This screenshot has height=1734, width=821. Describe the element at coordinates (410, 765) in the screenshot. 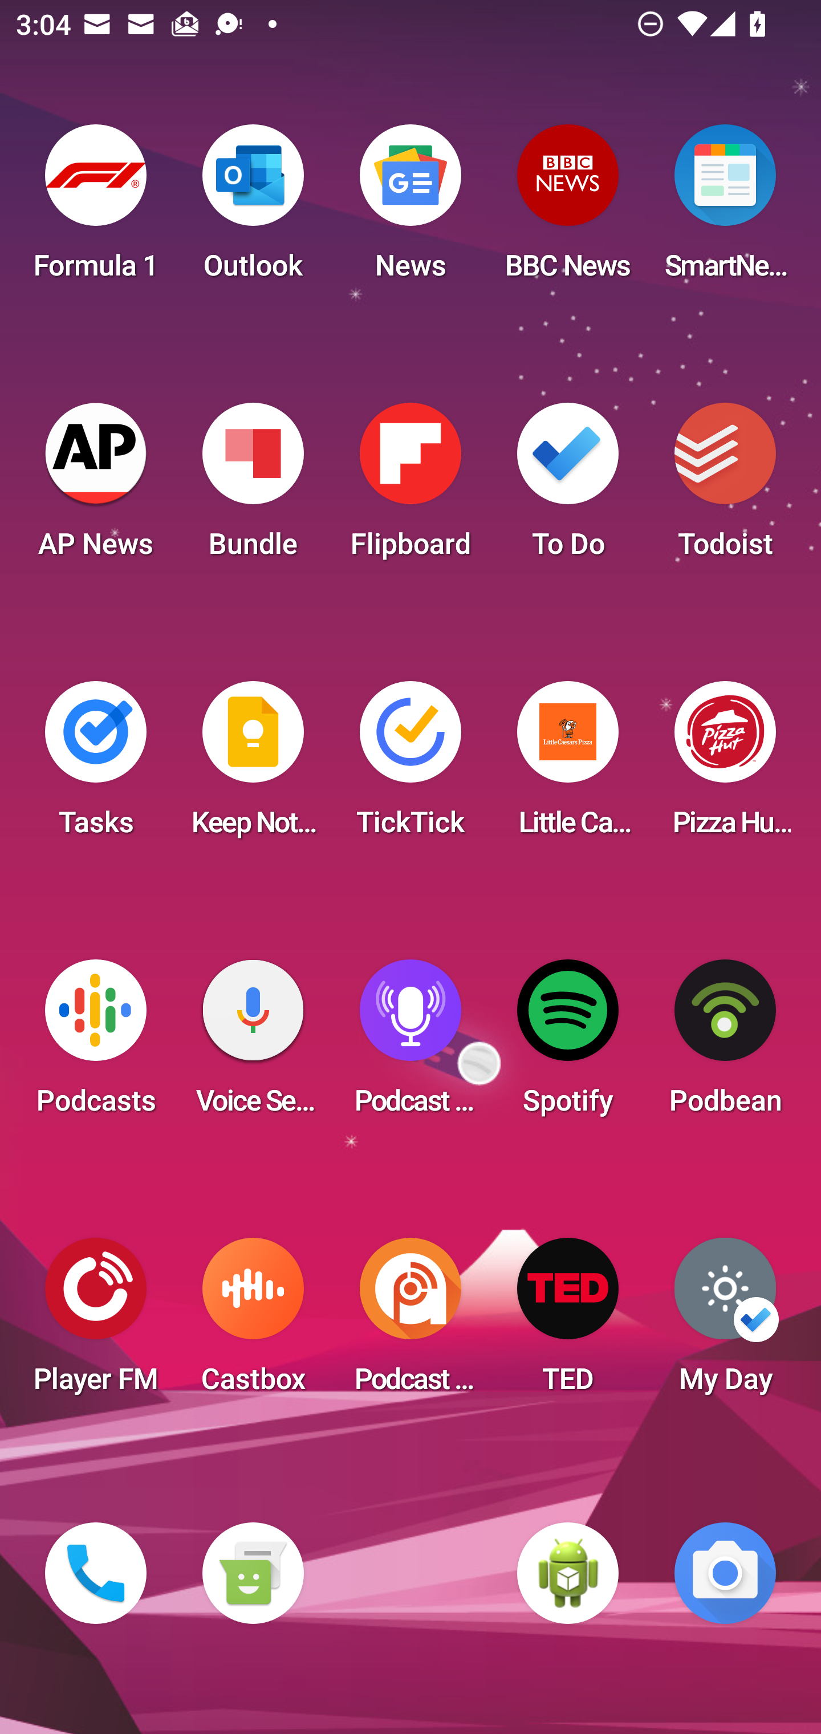

I see `TickTick` at that location.